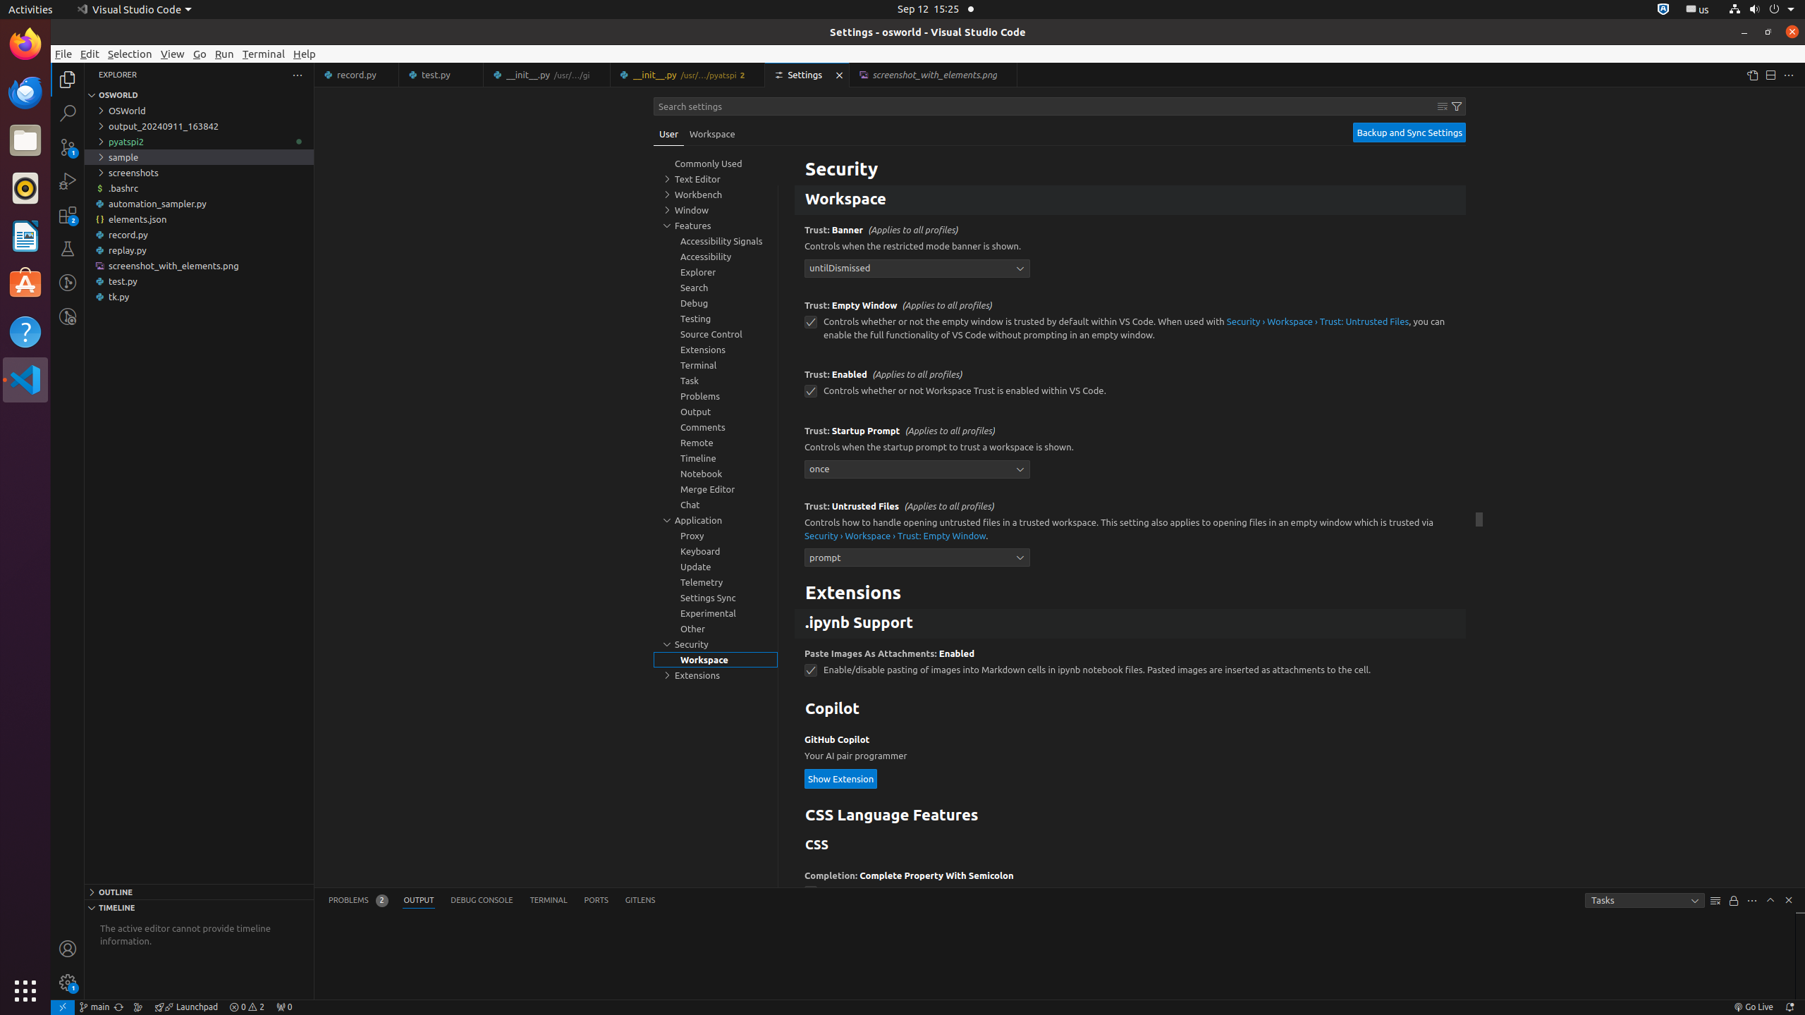 The height and width of the screenshot is (1015, 1805). I want to click on Experimental, group, so click(716, 613).